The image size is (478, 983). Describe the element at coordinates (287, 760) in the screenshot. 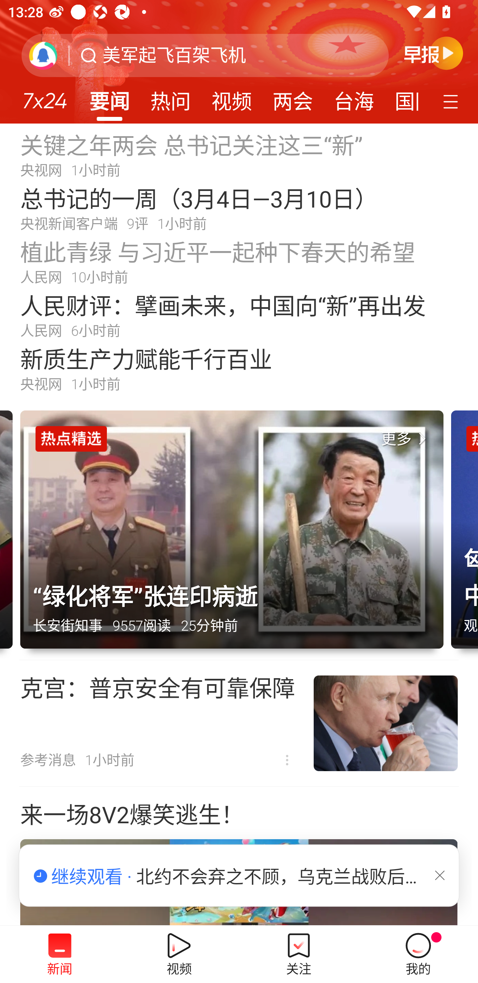

I see ` 不感兴趣` at that location.